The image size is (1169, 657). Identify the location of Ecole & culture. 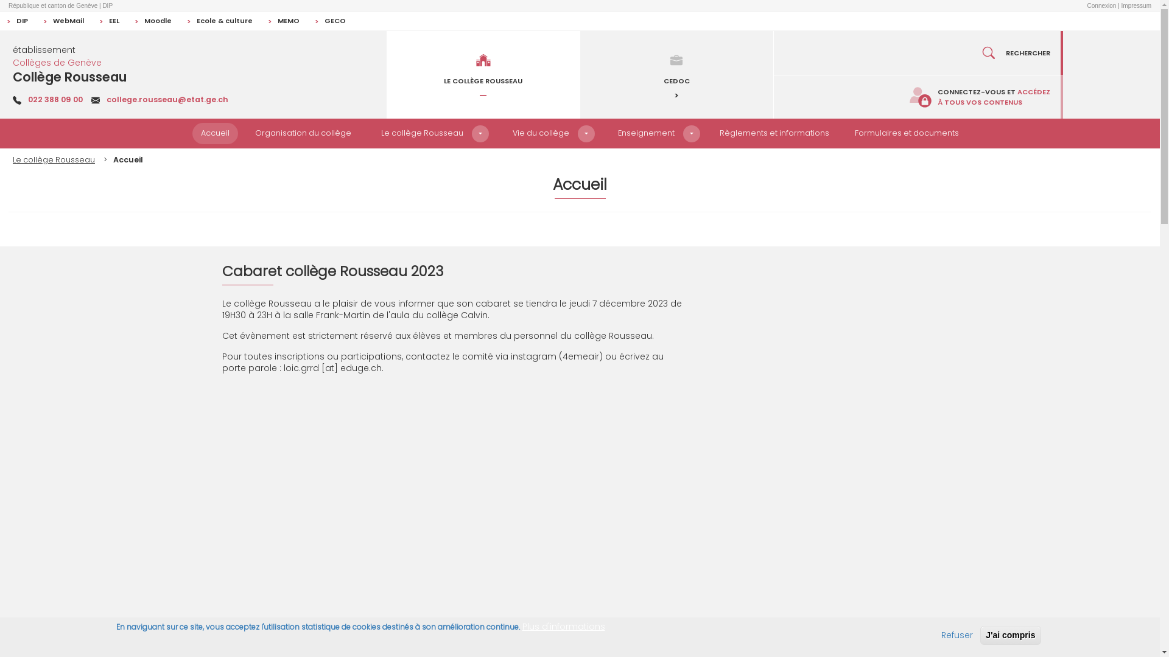
(219, 21).